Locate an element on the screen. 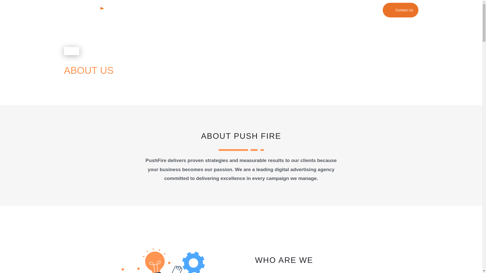 Image resolution: width=486 pixels, height=273 pixels. Contact Us is located at coordinates (403, 10).